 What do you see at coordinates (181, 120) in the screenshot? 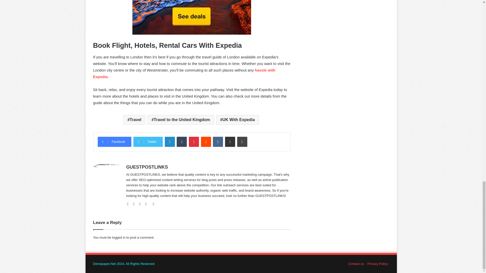
I see `Travel to the United Kingdom` at bounding box center [181, 120].